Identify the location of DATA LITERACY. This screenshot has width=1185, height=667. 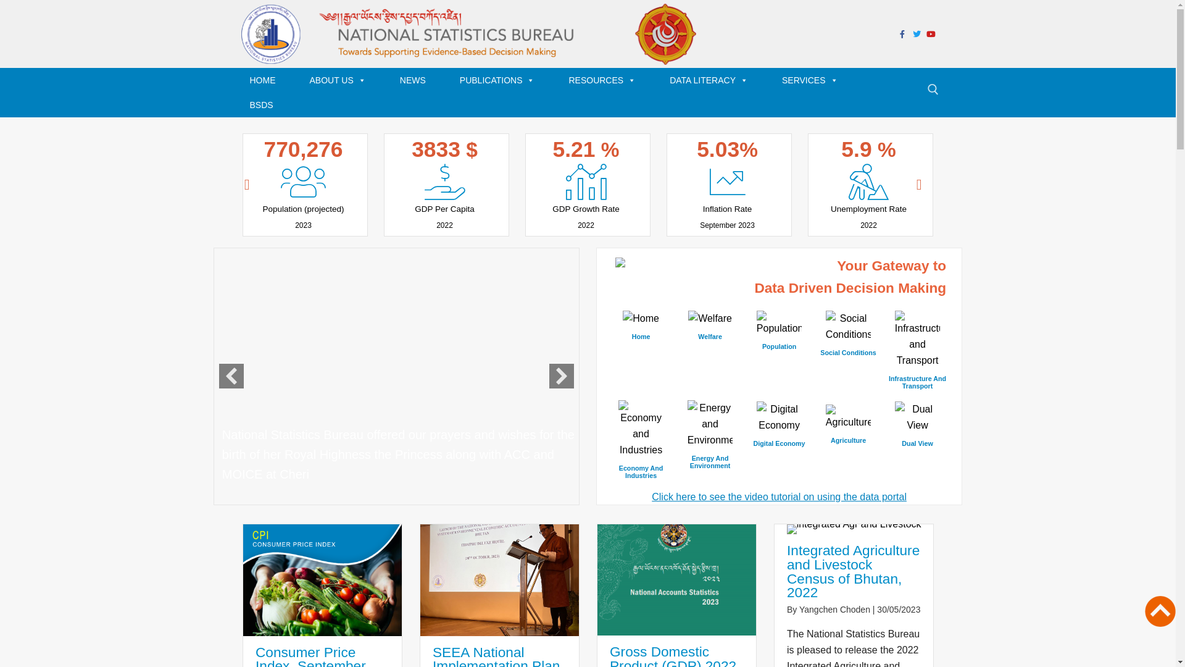
(713, 80).